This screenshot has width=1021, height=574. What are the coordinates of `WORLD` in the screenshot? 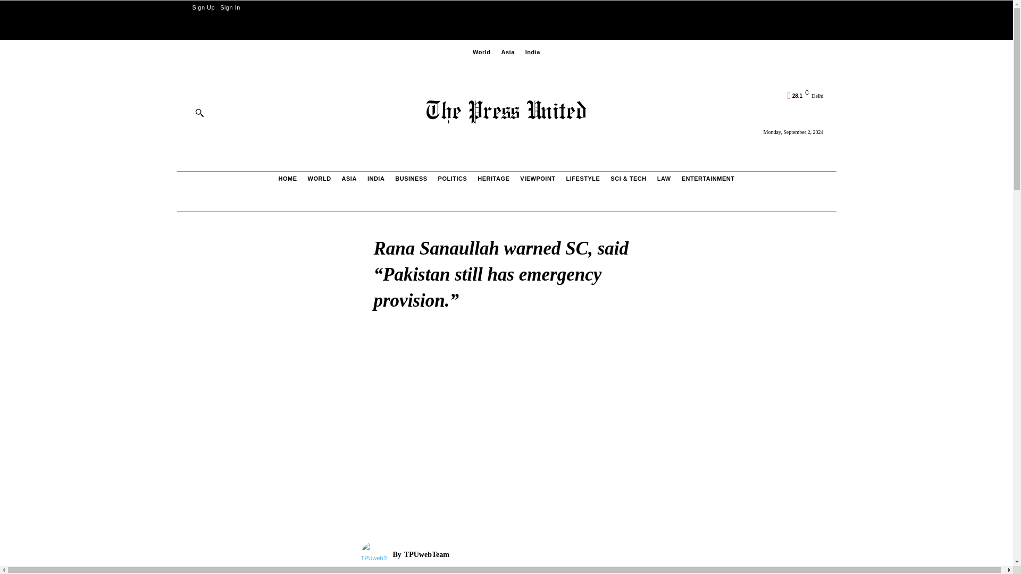 It's located at (319, 179).